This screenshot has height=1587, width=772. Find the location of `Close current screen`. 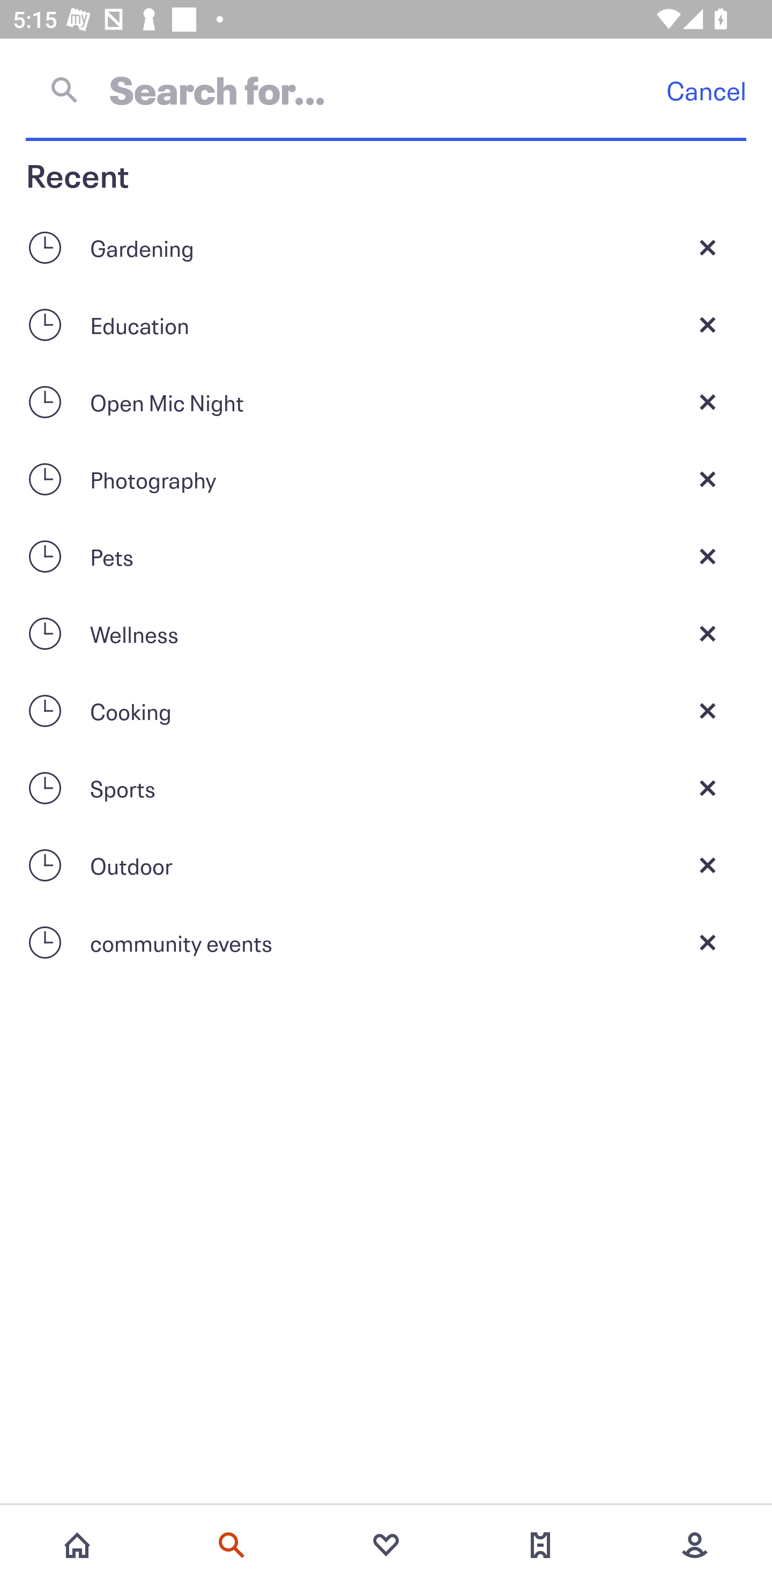

Close current screen is located at coordinates (708, 711).